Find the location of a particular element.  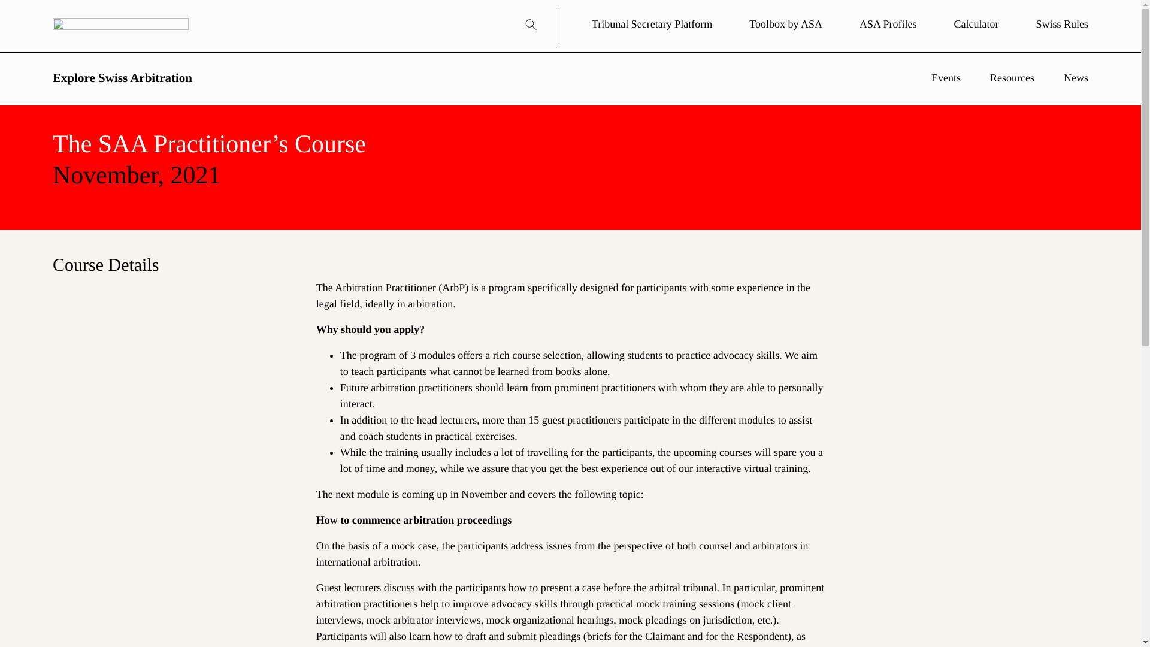

Toolbox by ASA is located at coordinates (767, 24).